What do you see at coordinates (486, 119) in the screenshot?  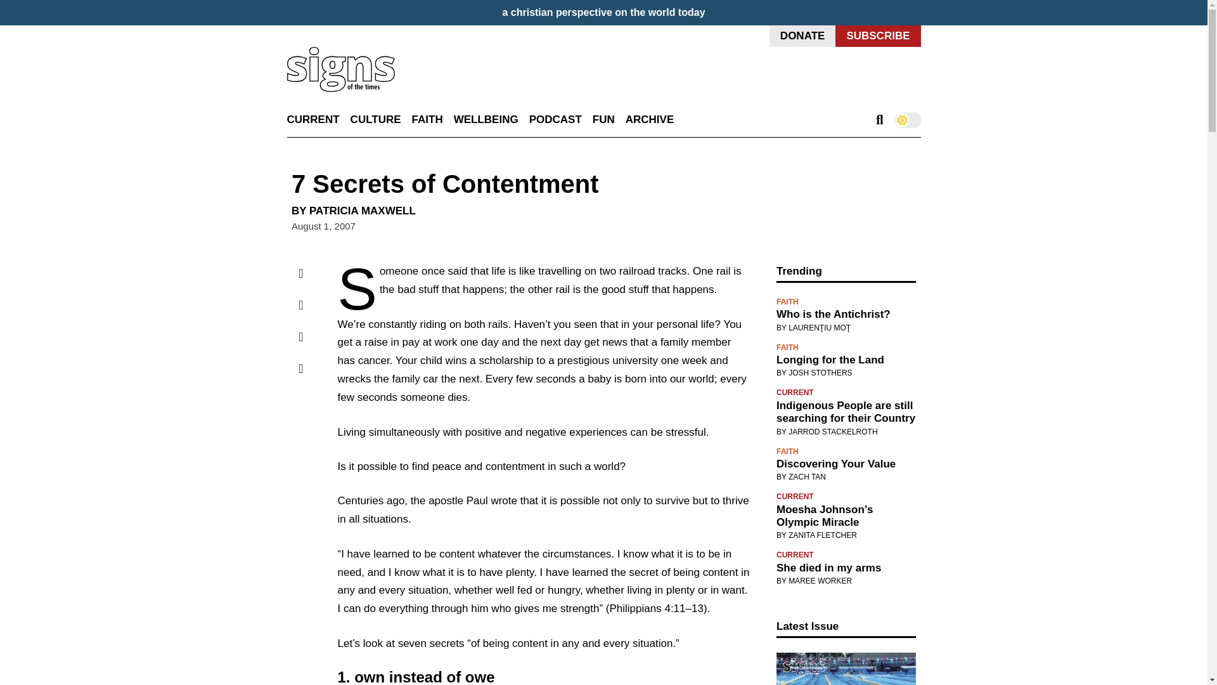 I see `WELLBEING` at bounding box center [486, 119].